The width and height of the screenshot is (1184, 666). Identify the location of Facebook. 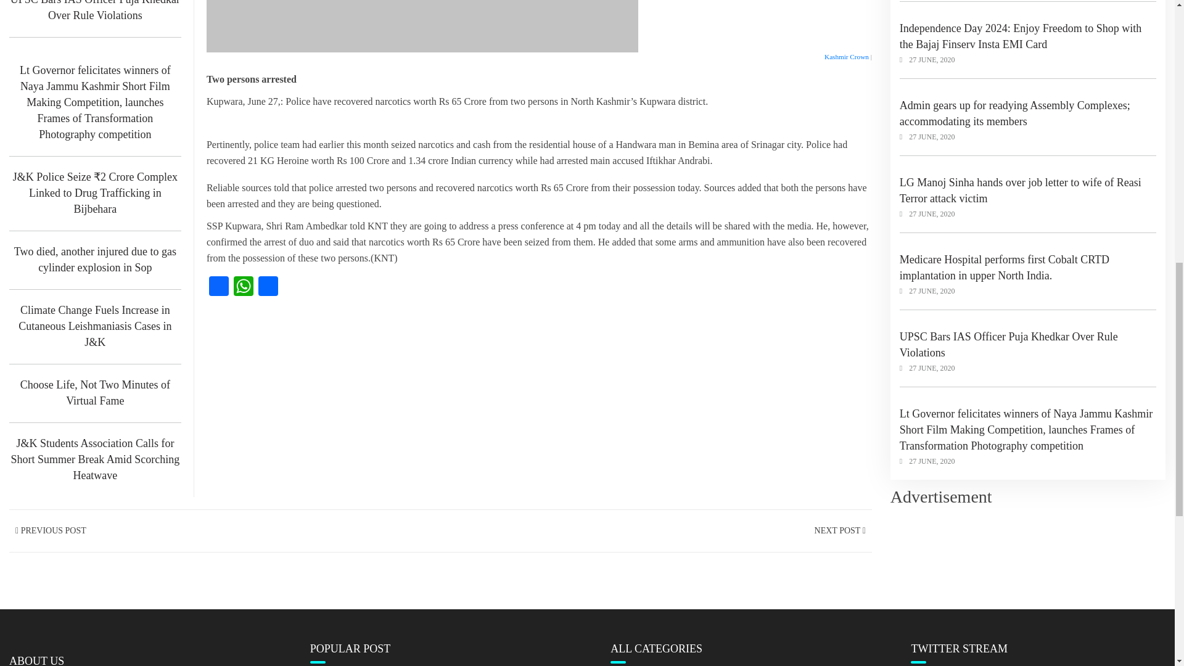
(218, 287).